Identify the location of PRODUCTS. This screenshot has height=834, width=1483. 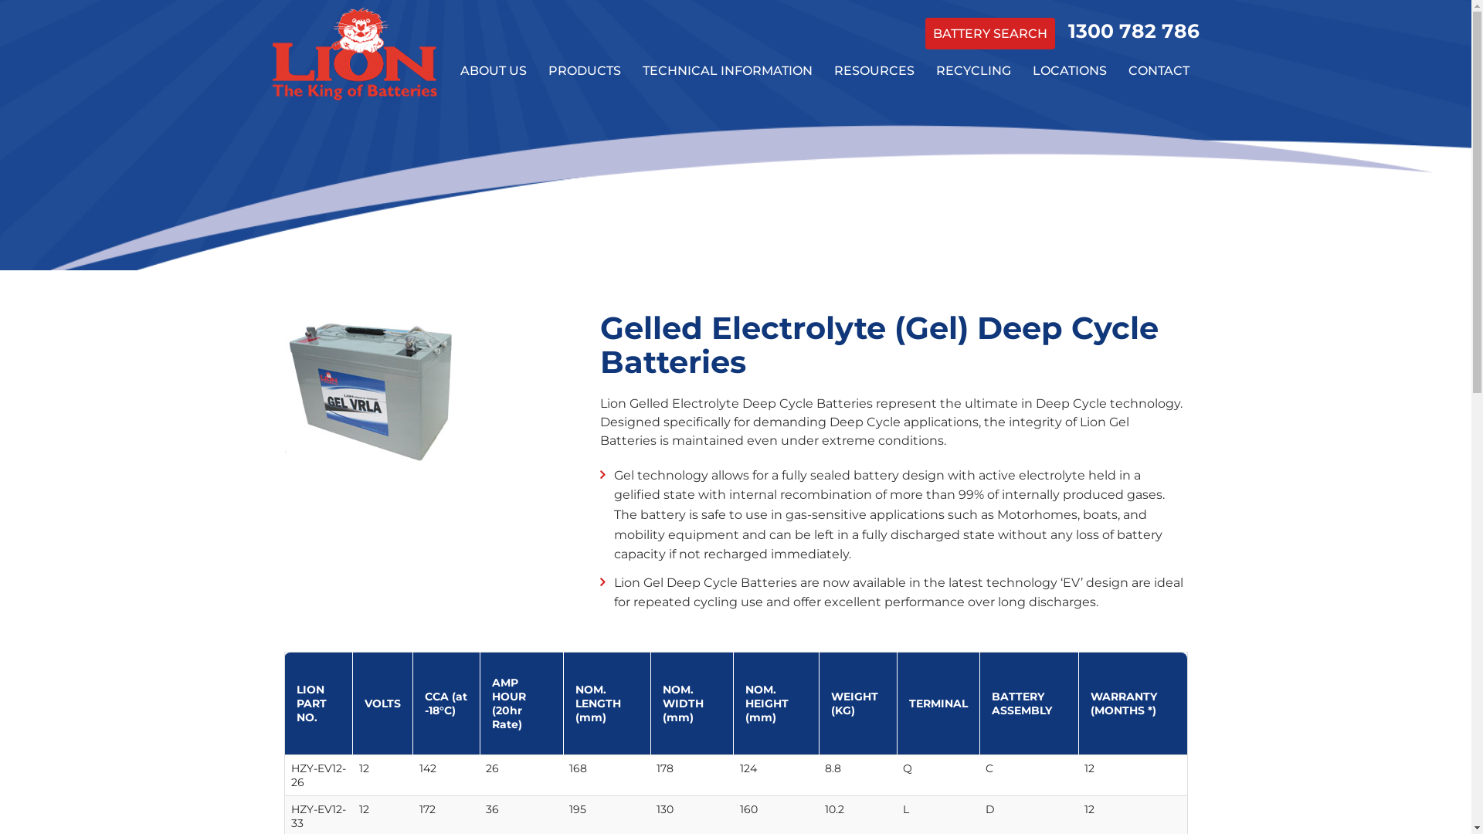
(584, 71).